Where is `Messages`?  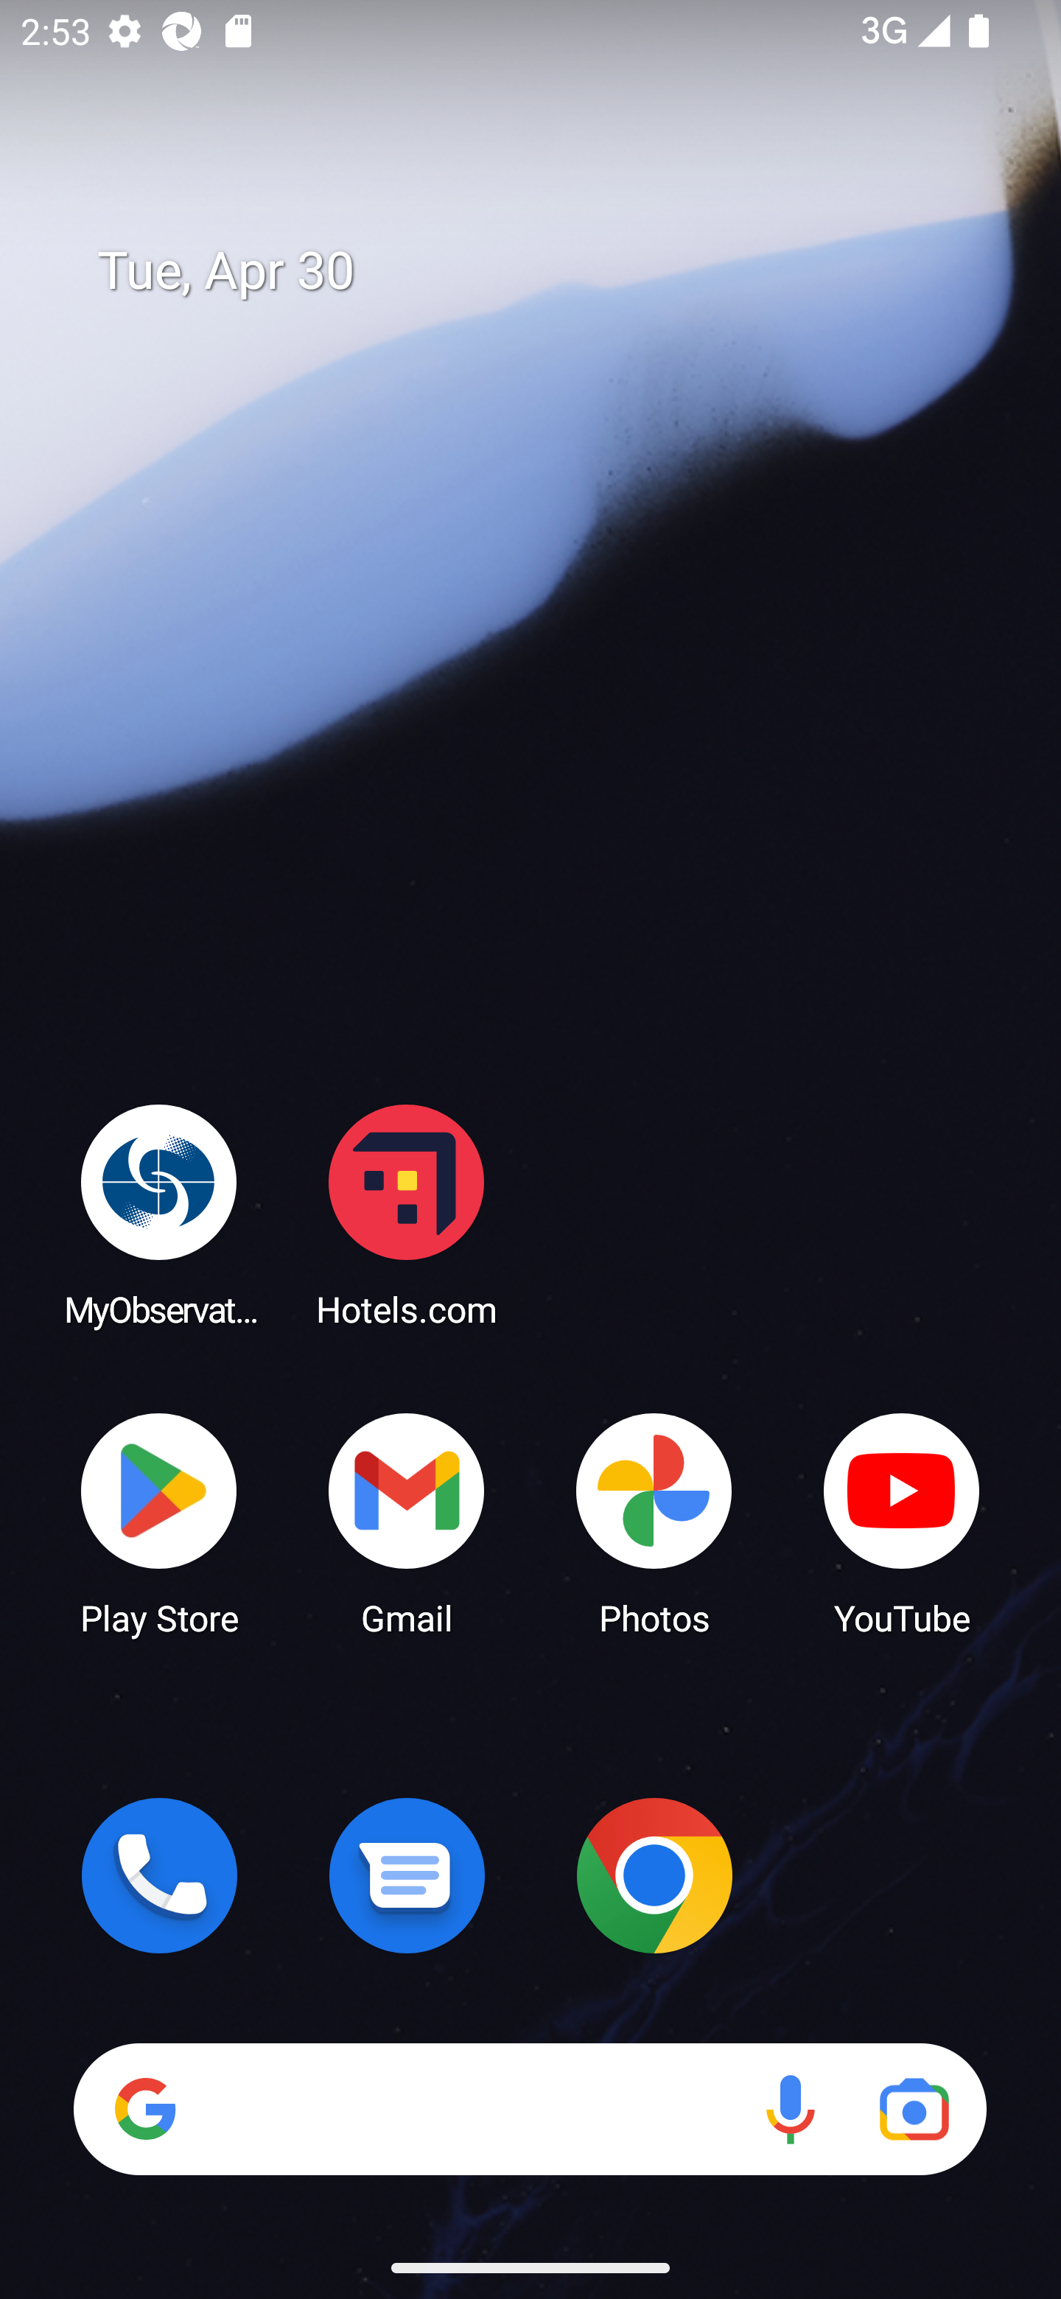
Messages is located at coordinates (407, 1875).